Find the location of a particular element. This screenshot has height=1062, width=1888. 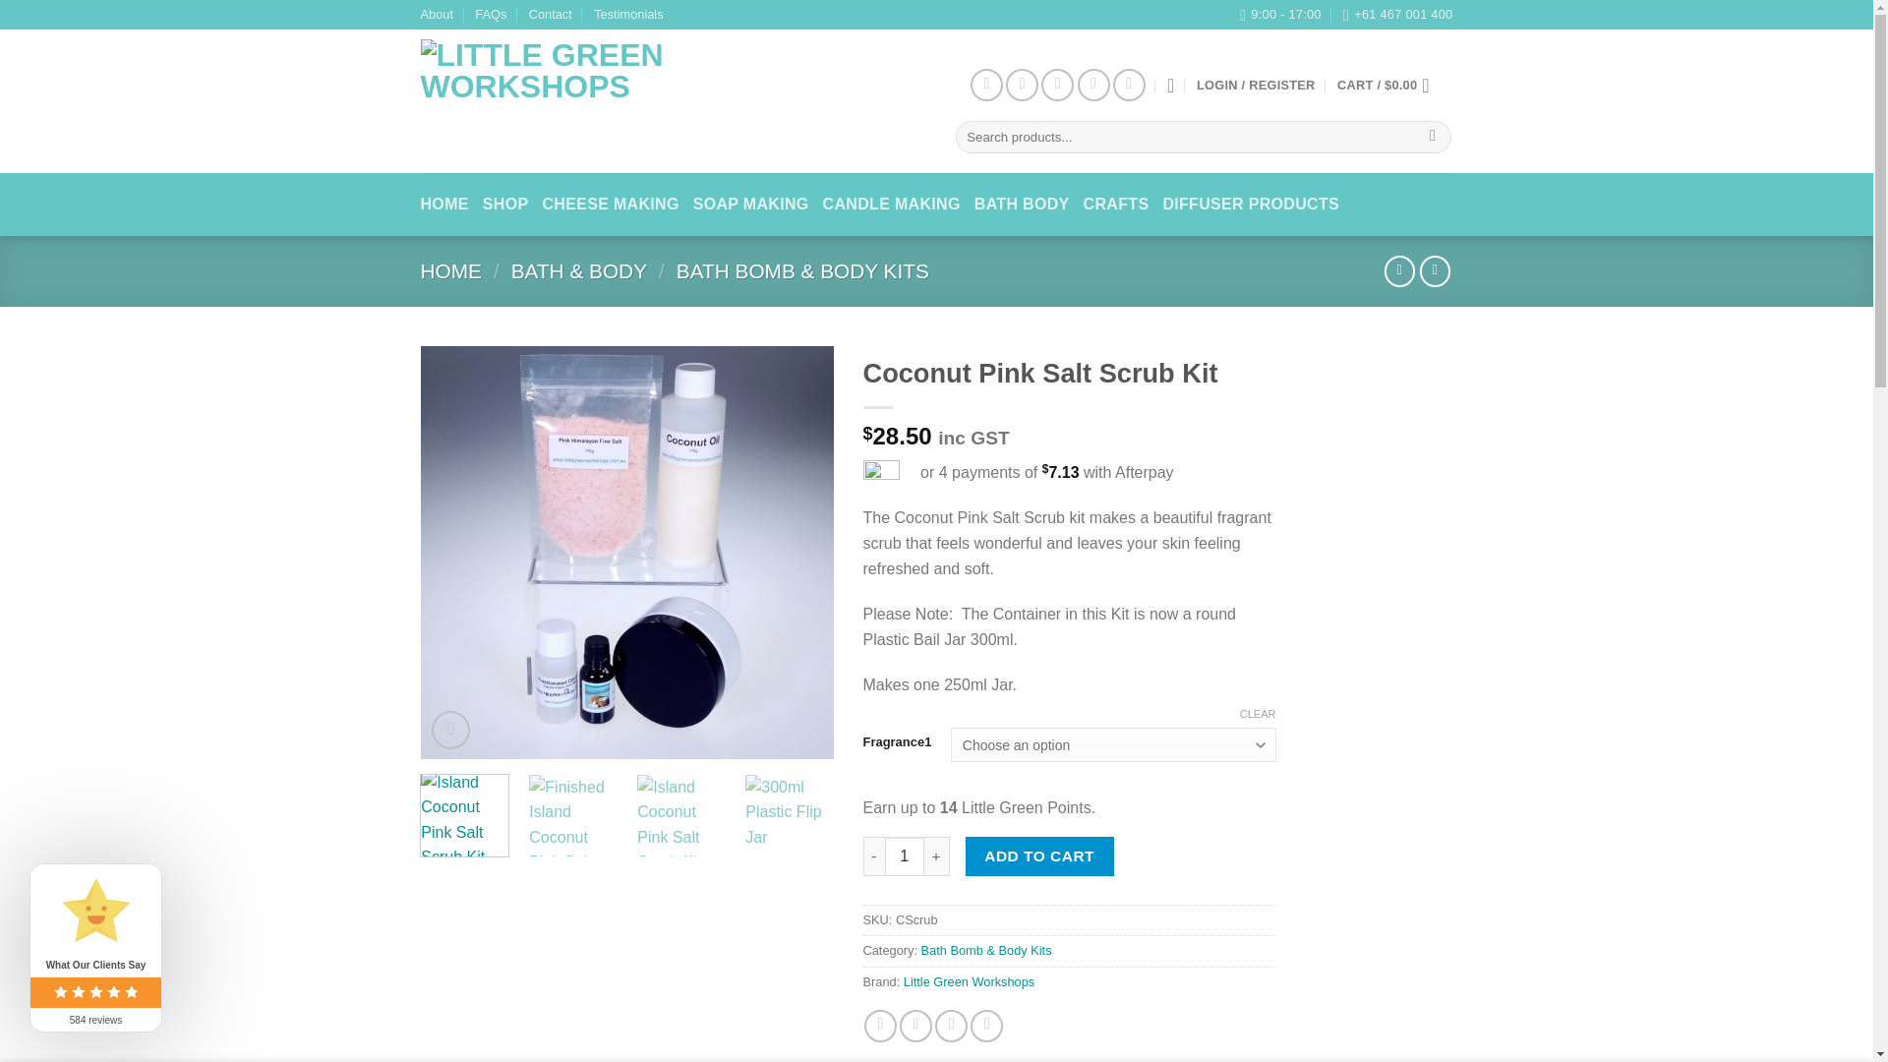

9:00 - 17:00 is located at coordinates (1280, 15).